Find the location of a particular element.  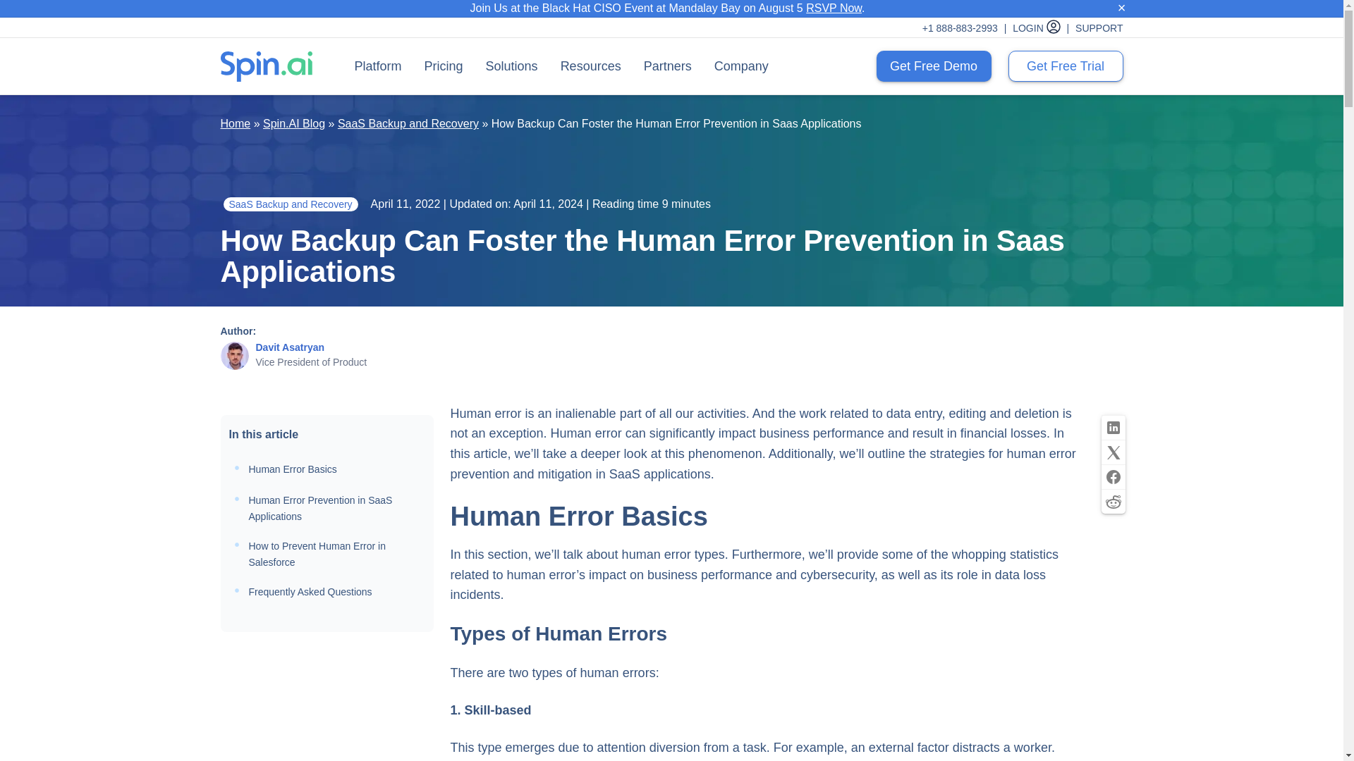

Resources is located at coordinates (591, 66).